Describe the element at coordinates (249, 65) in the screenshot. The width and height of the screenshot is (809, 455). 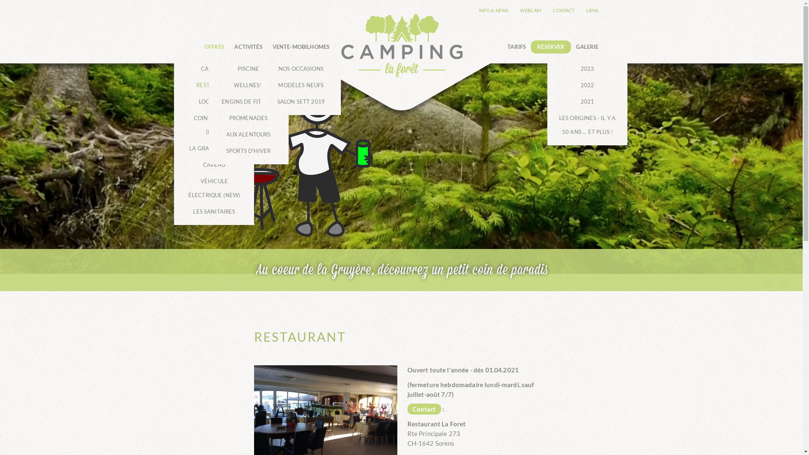
I see `PISCINE` at that location.